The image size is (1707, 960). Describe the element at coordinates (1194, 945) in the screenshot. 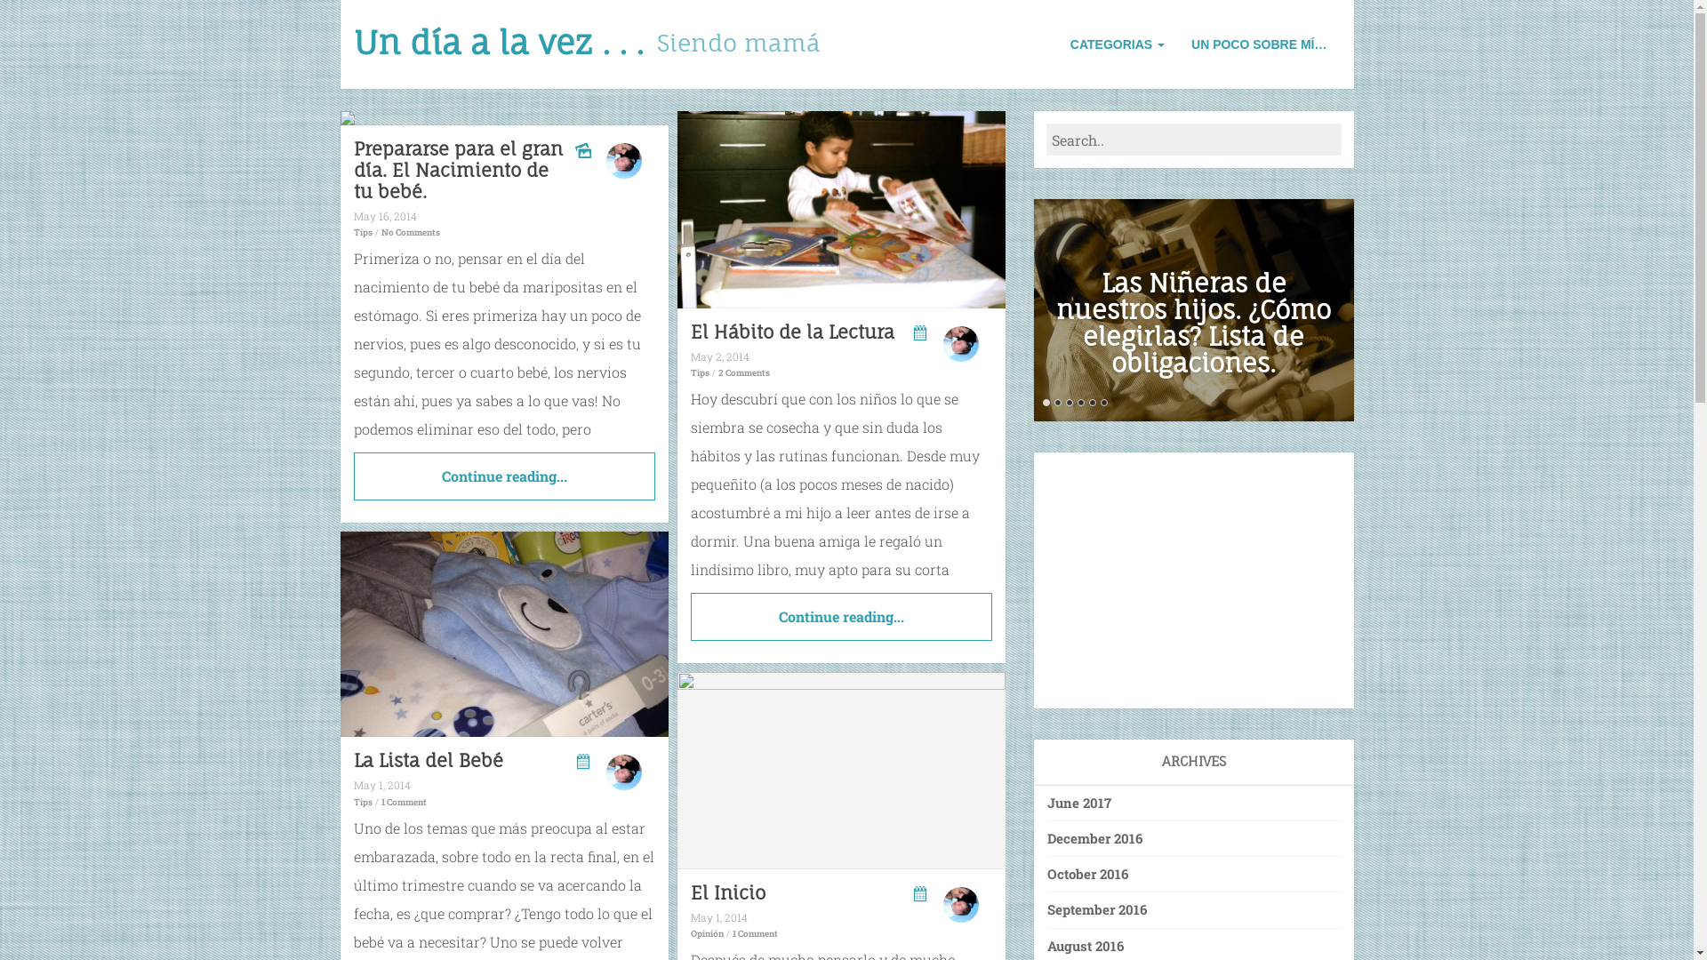

I see `August 2016` at that location.